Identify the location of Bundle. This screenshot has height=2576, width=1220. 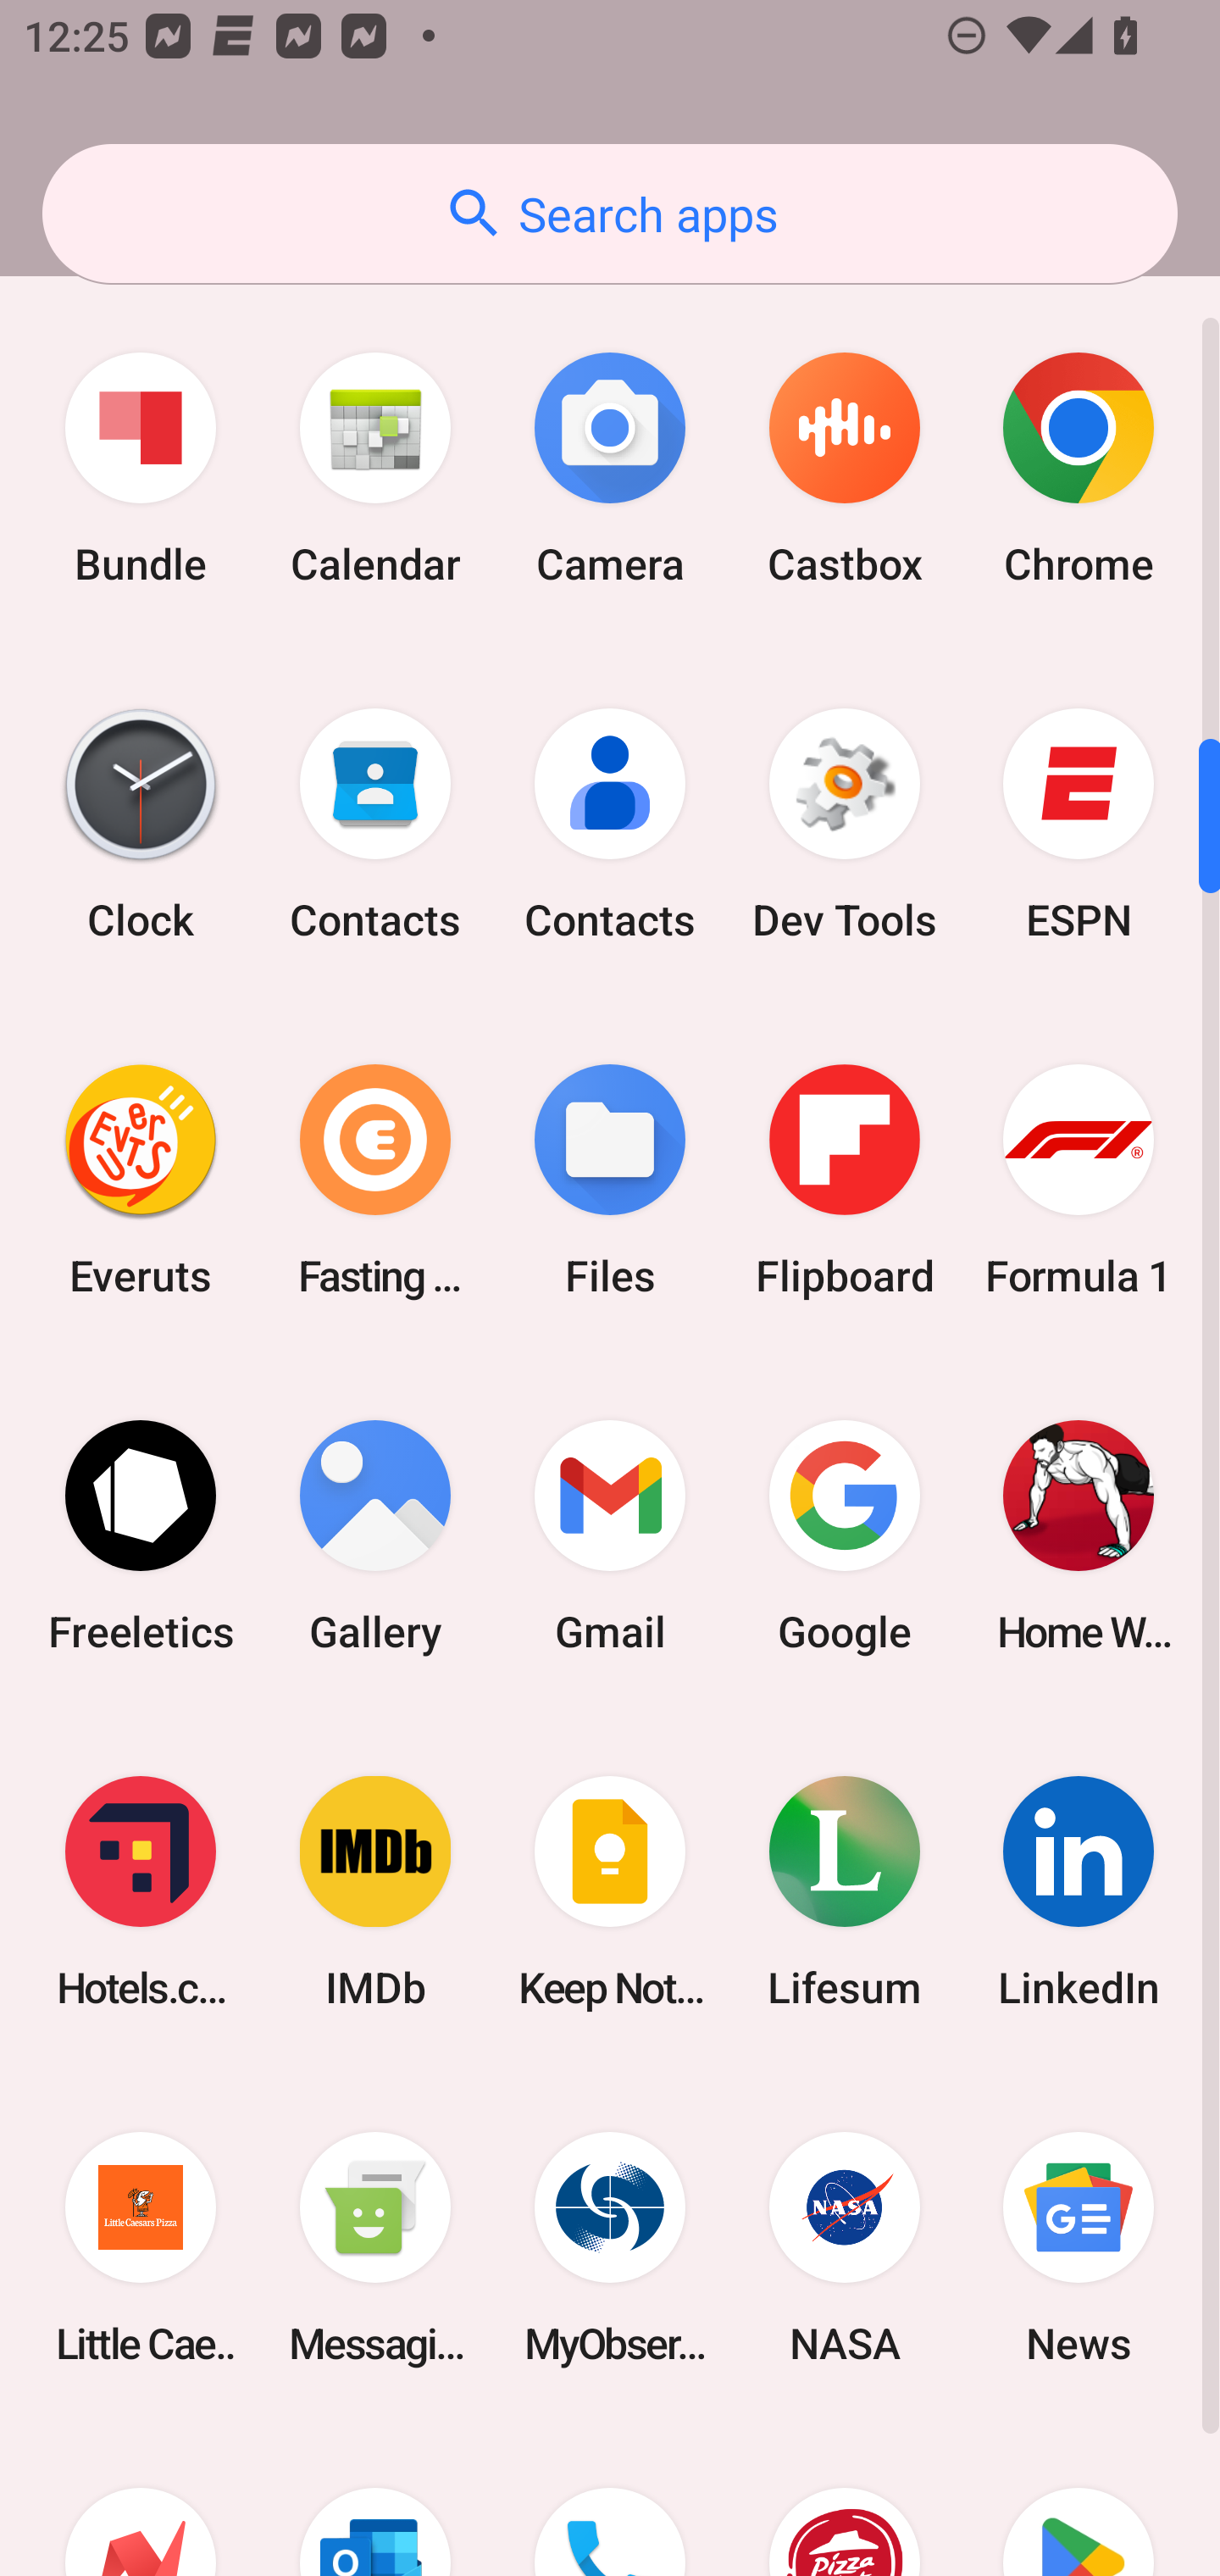
(141, 469).